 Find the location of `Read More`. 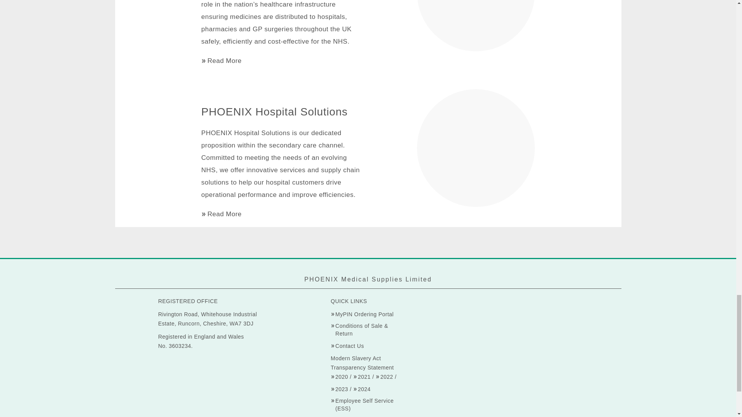

Read More is located at coordinates (221, 214).